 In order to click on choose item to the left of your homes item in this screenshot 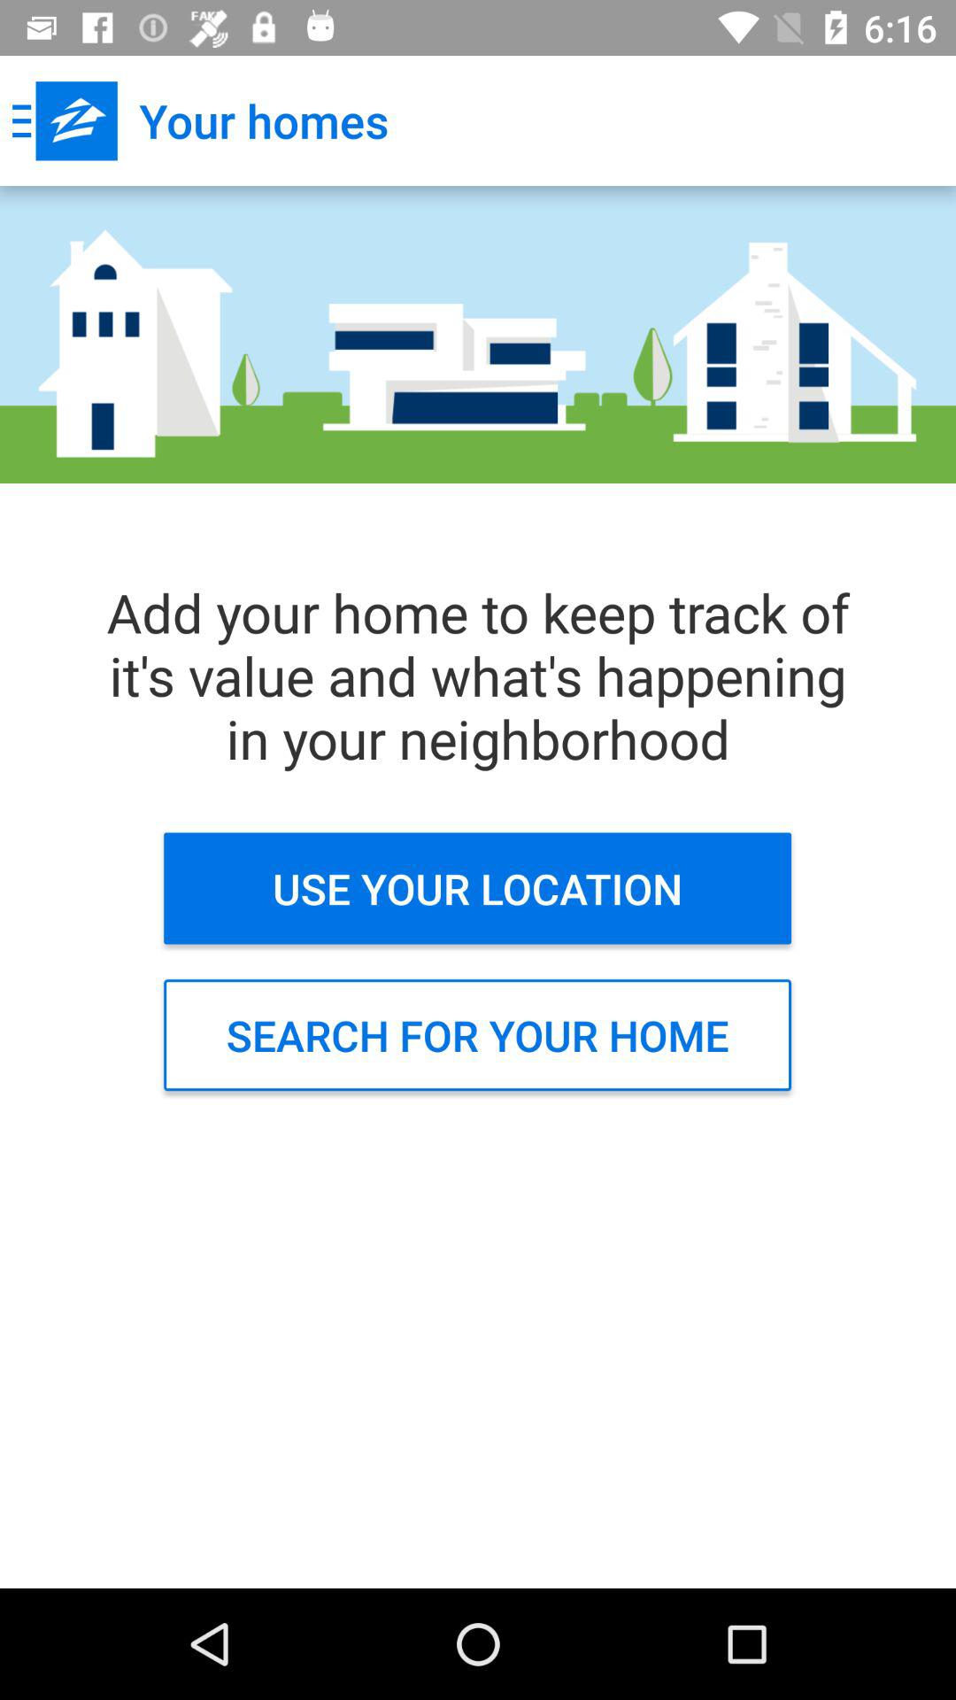, I will do `click(65, 120)`.